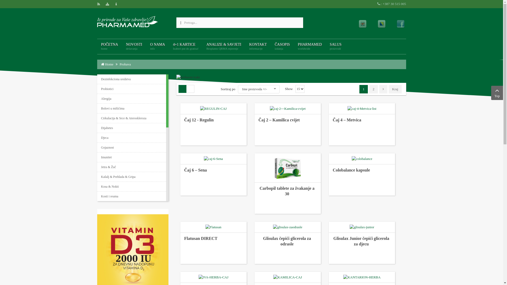 This screenshot has height=285, width=507. I want to click on 4+1 KARTICE
Izaberi put do gratisa!, so click(186, 46).